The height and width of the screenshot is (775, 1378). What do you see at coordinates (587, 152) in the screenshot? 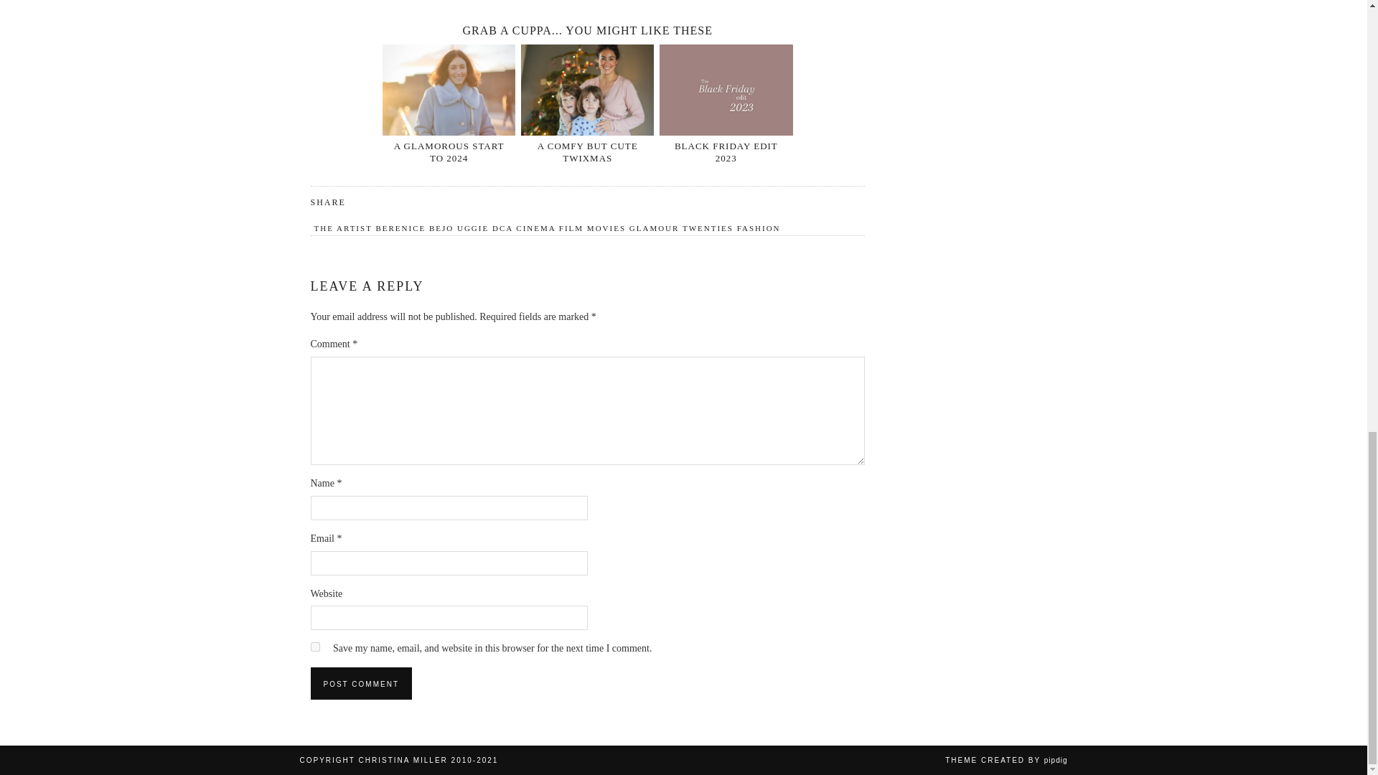
I see `A COMFY BUT CUTE TWIXMAS` at bounding box center [587, 152].